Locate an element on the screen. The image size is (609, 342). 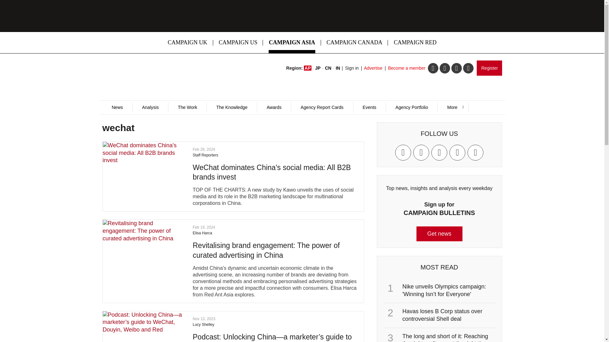
Agency Report Cards is located at coordinates (322, 107).